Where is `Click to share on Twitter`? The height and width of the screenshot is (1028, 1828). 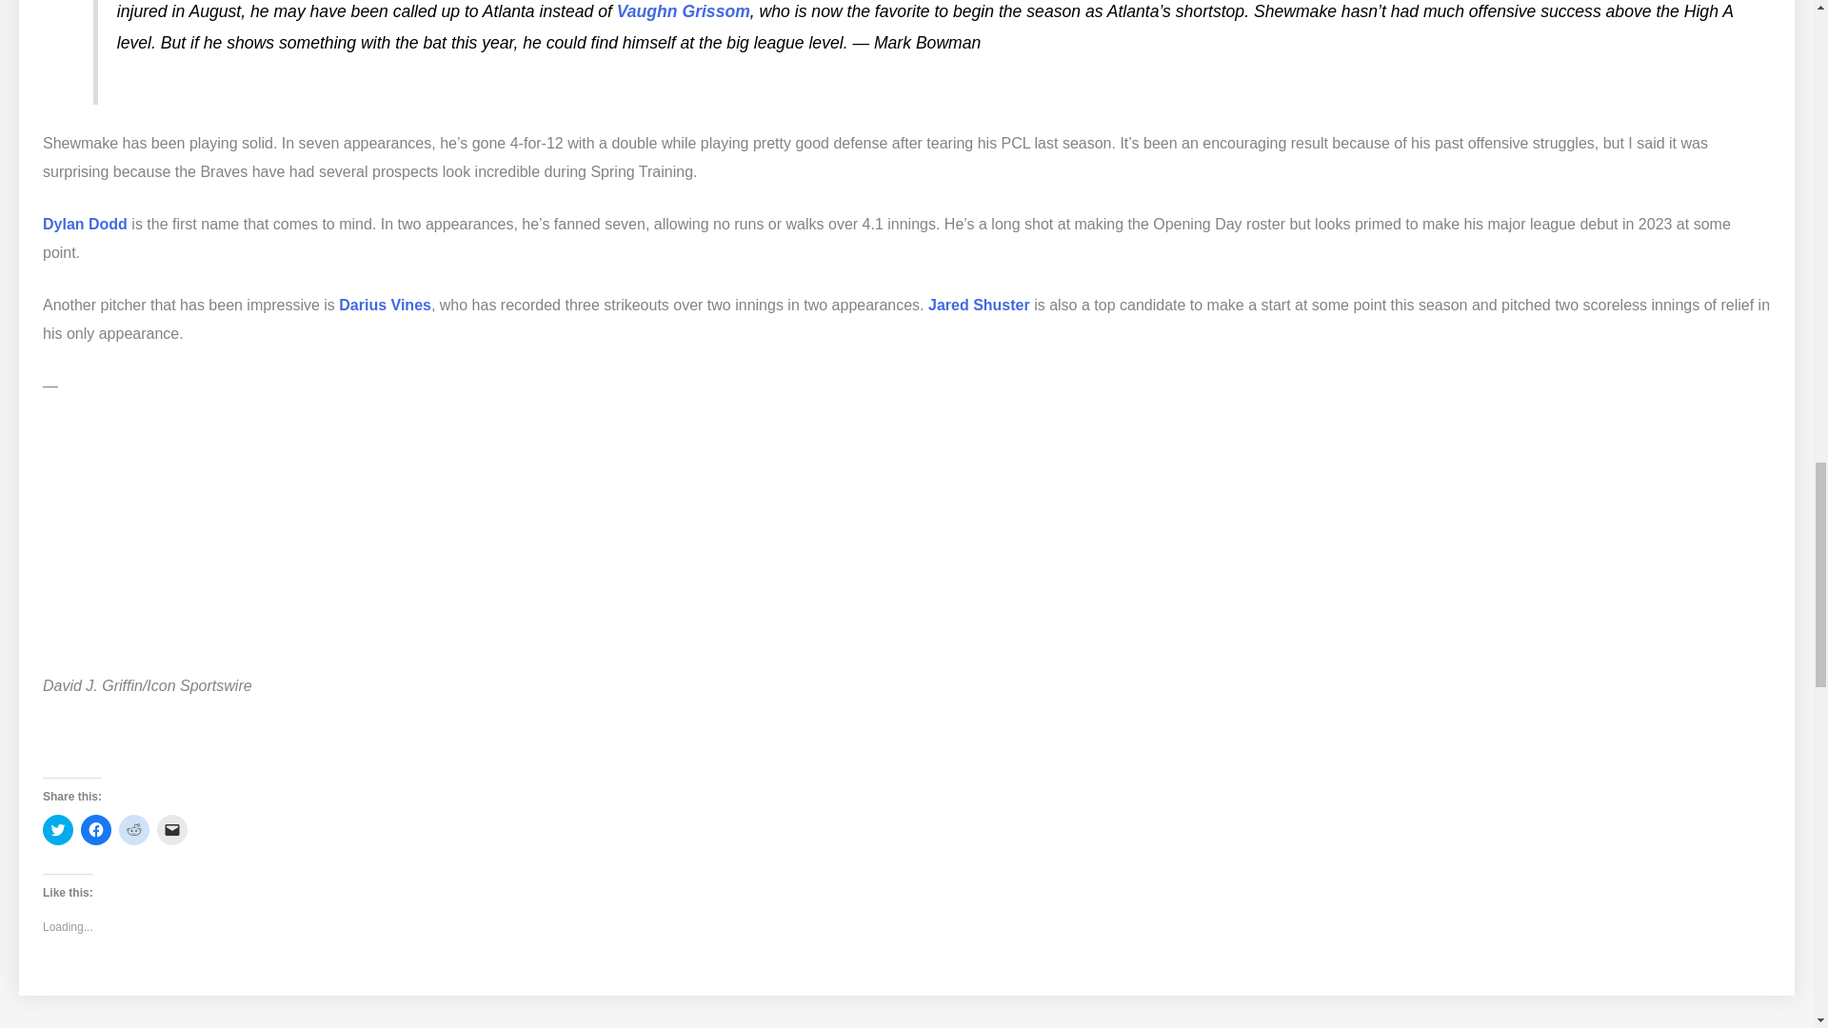 Click to share on Twitter is located at coordinates (57, 830).